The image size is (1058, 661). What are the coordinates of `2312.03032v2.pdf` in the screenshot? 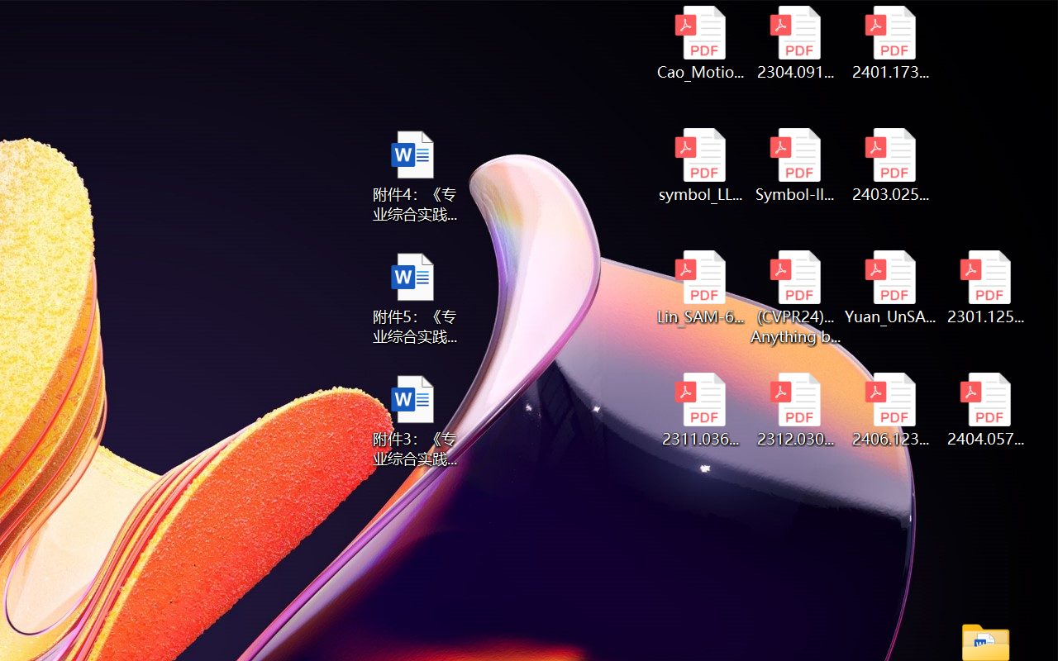 It's located at (795, 410).